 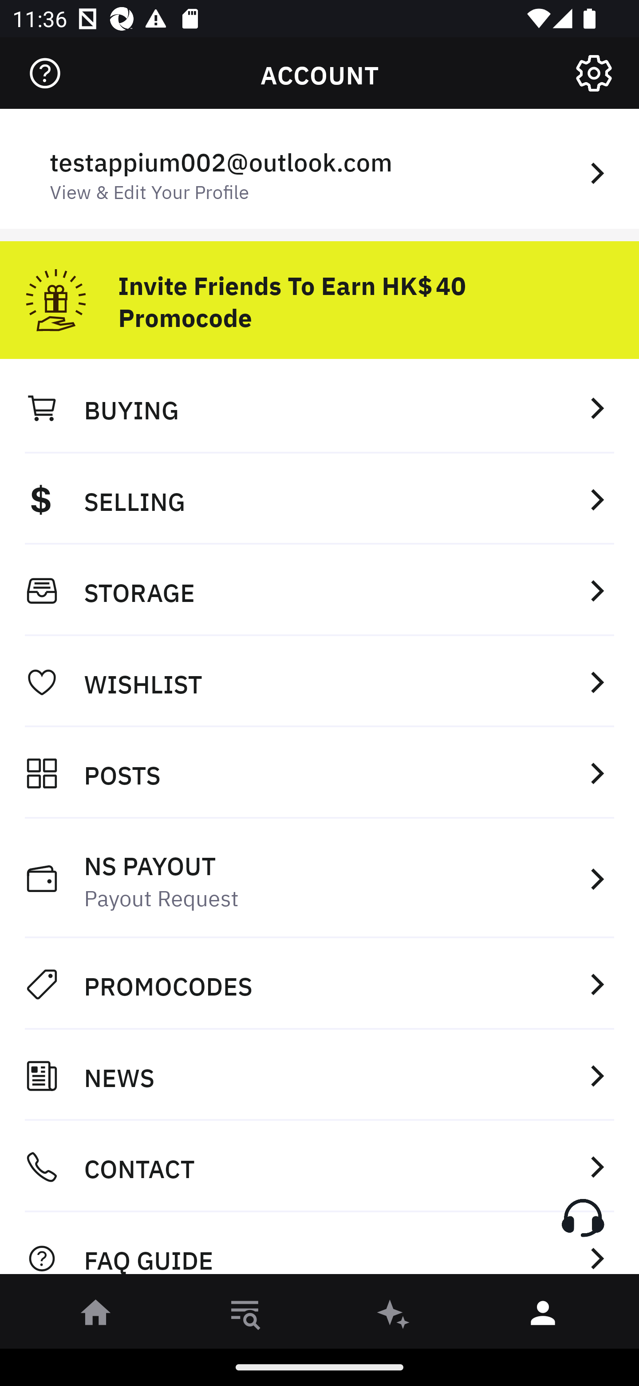 What do you see at coordinates (394, 1316) in the screenshot?
I see `󰫢` at bounding box center [394, 1316].